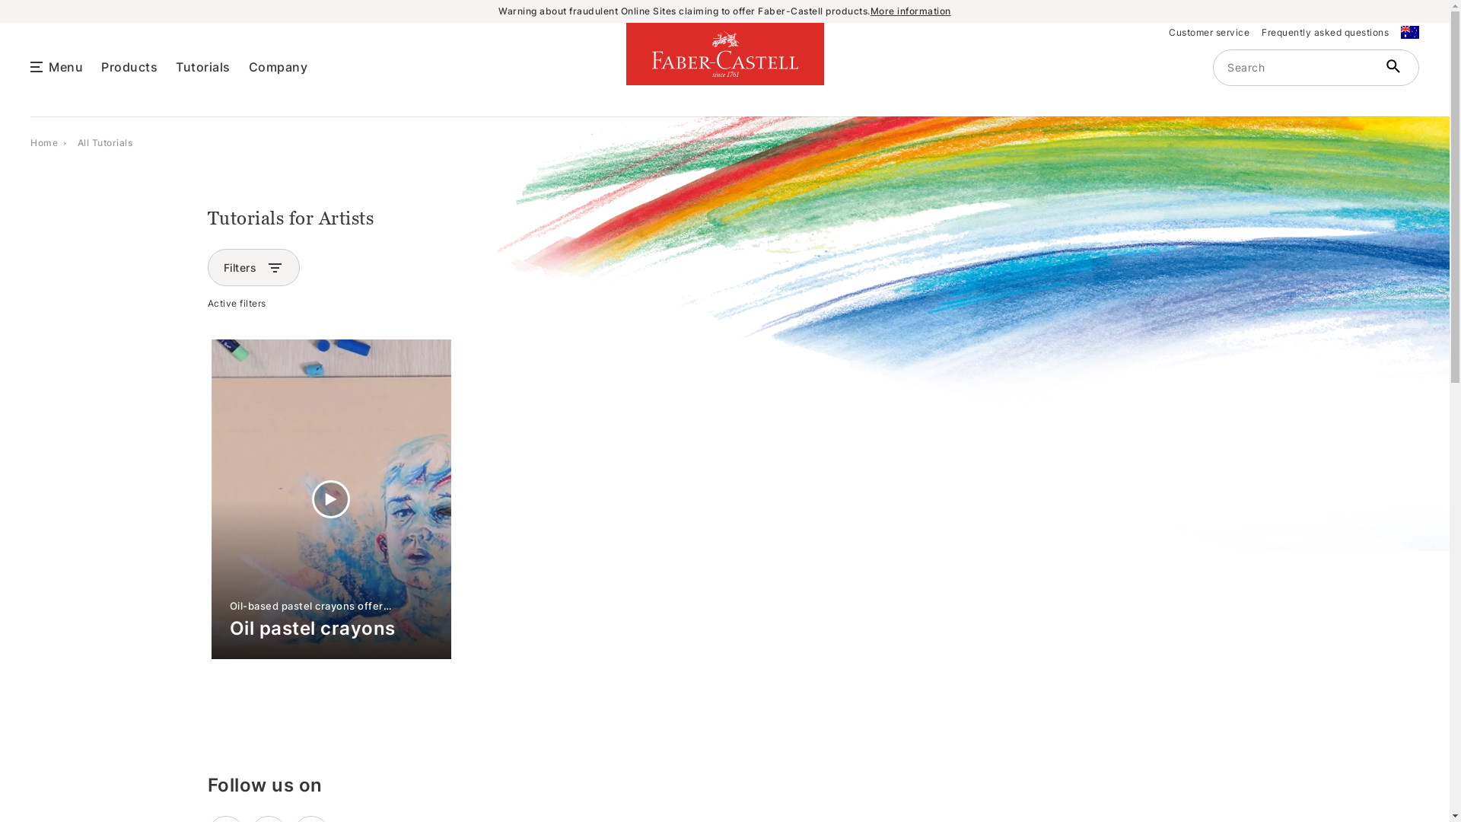 This screenshot has height=822, width=1461. Describe the element at coordinates (911, 11) in the screenshot. I see `More information` at that location.